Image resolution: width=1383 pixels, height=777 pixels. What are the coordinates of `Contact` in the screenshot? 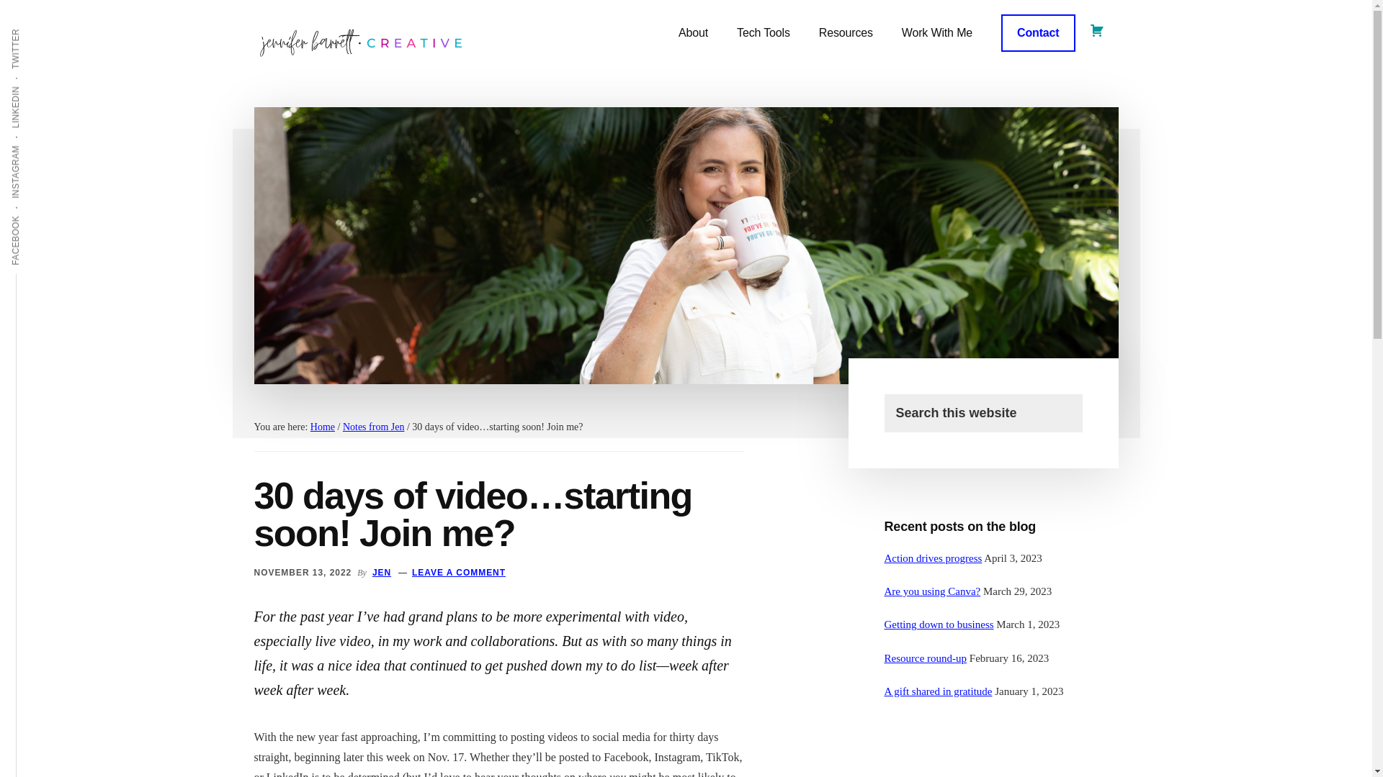 It's located at (1037, 33).